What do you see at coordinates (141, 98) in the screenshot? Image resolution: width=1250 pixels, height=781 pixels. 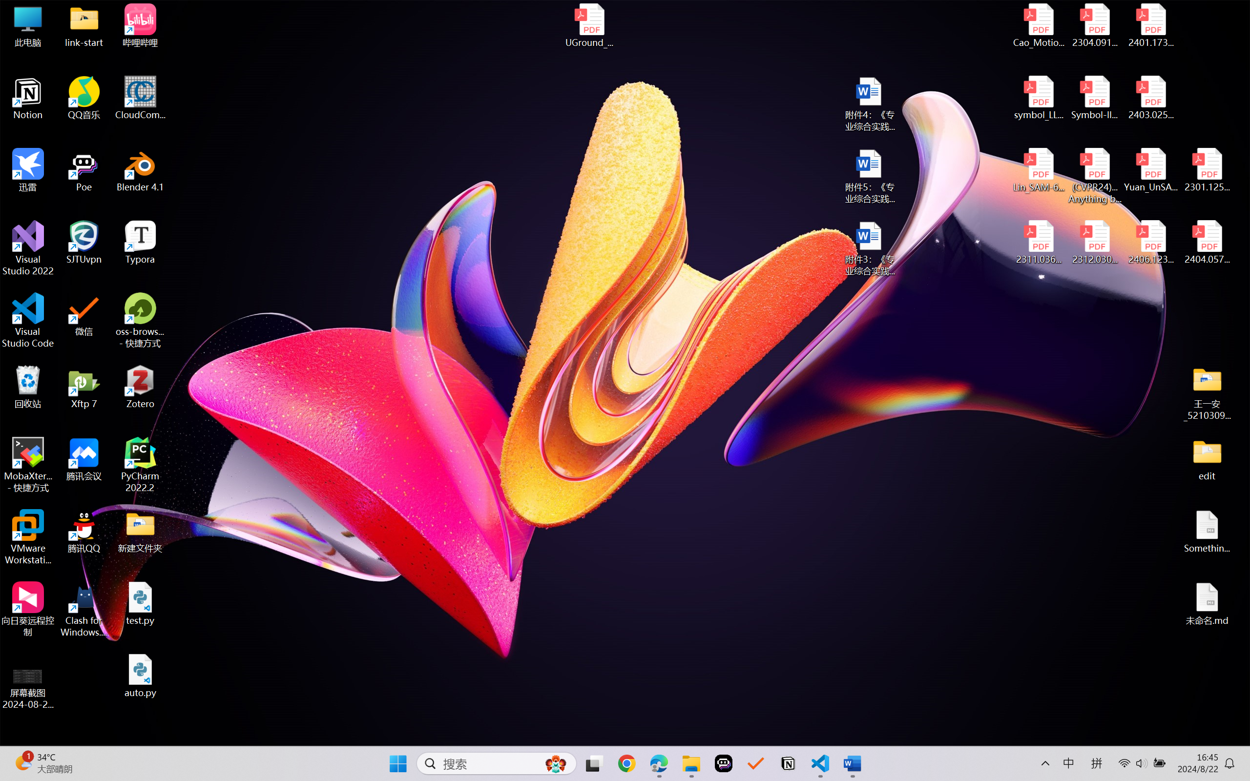 I see `CloudCompare` at bounding box center [141, 98].